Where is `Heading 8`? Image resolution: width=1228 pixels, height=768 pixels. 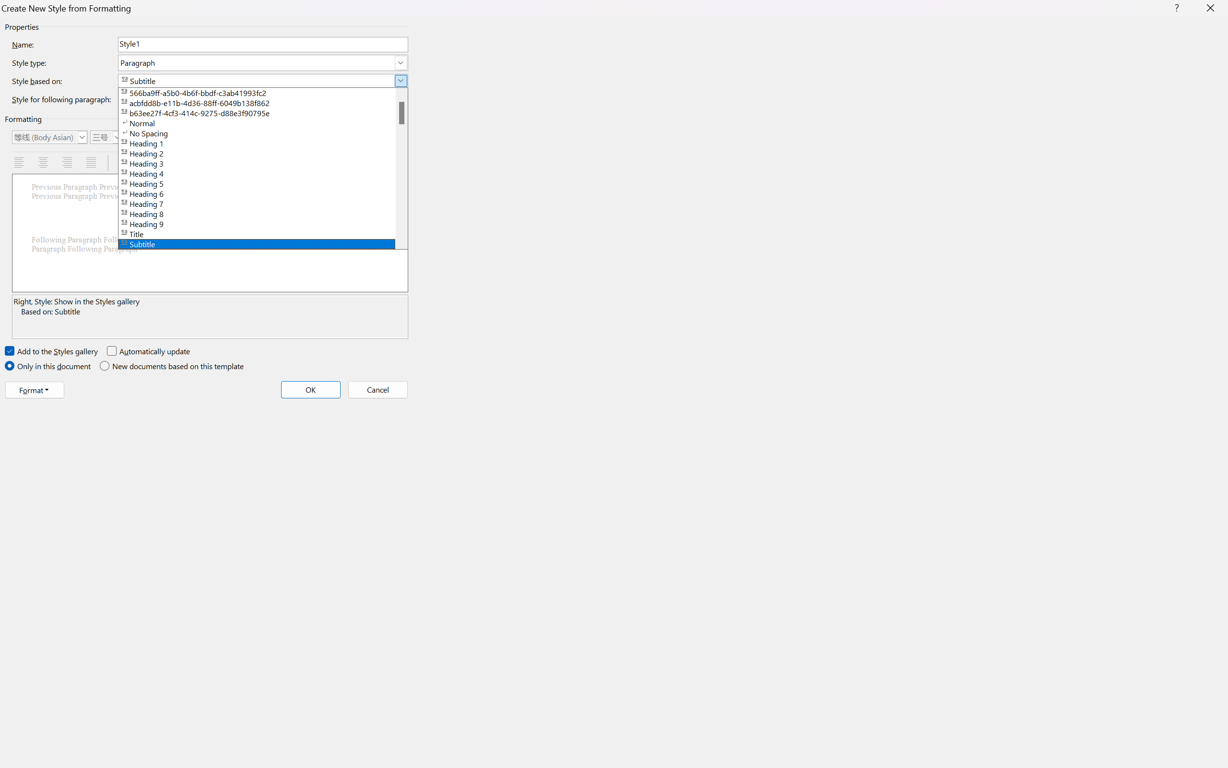
Heading 8 is located at coordinates (262, 213).